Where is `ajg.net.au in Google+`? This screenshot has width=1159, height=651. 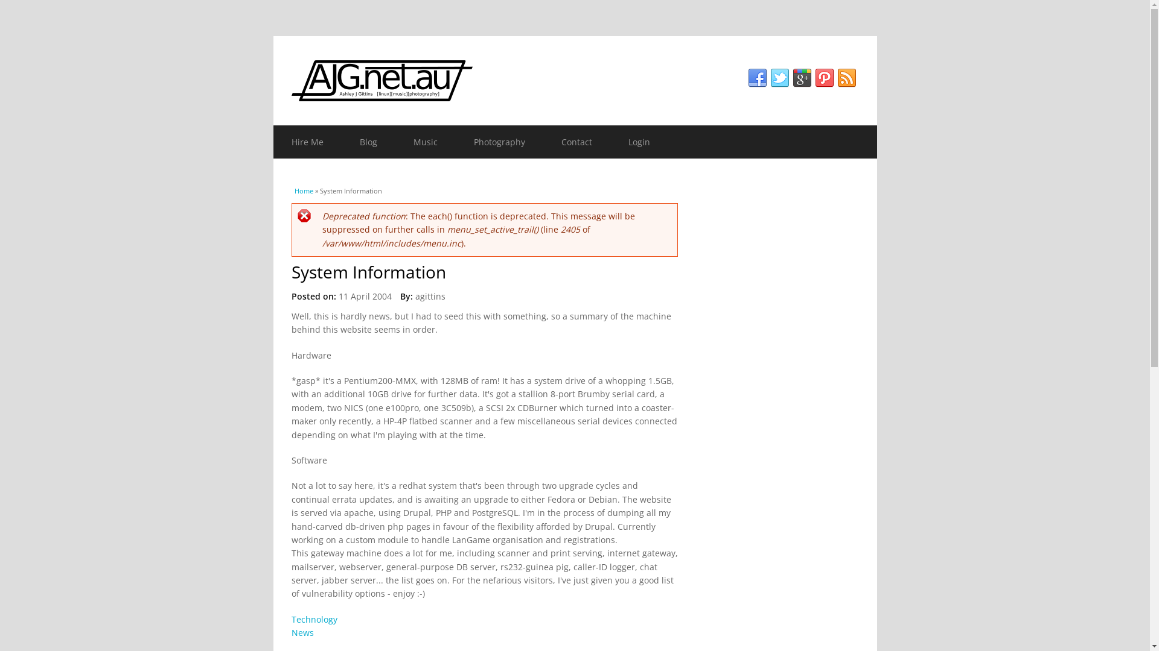 ajg.net.au in Google+ is located at coordinates (802, 78).